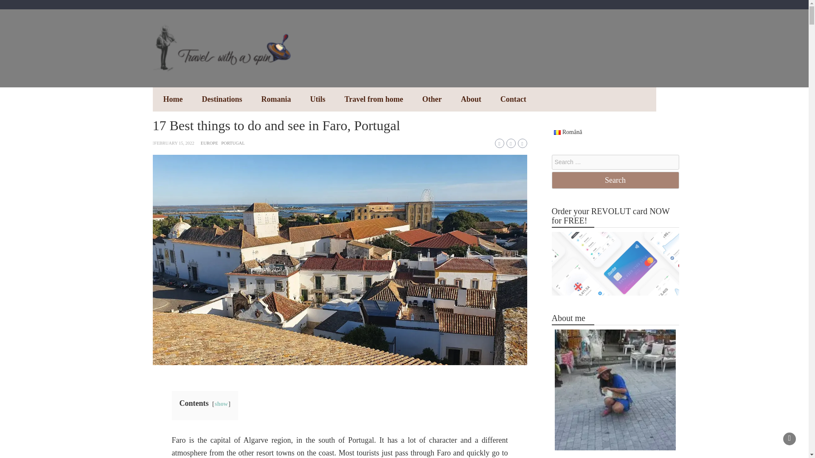 This screenshot has width=815, height=458. Describe the element at coordinates (233, 143) in the screenshot. I see `PORTUGAL` at that location.